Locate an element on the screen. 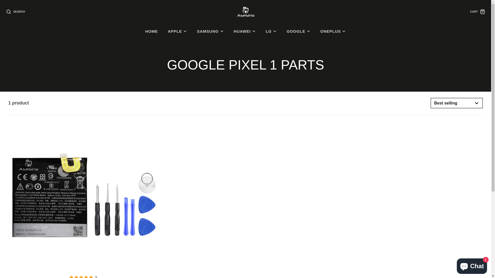 The image size is (495, 278). SAMSUNG is located at coordinates (210, 31).